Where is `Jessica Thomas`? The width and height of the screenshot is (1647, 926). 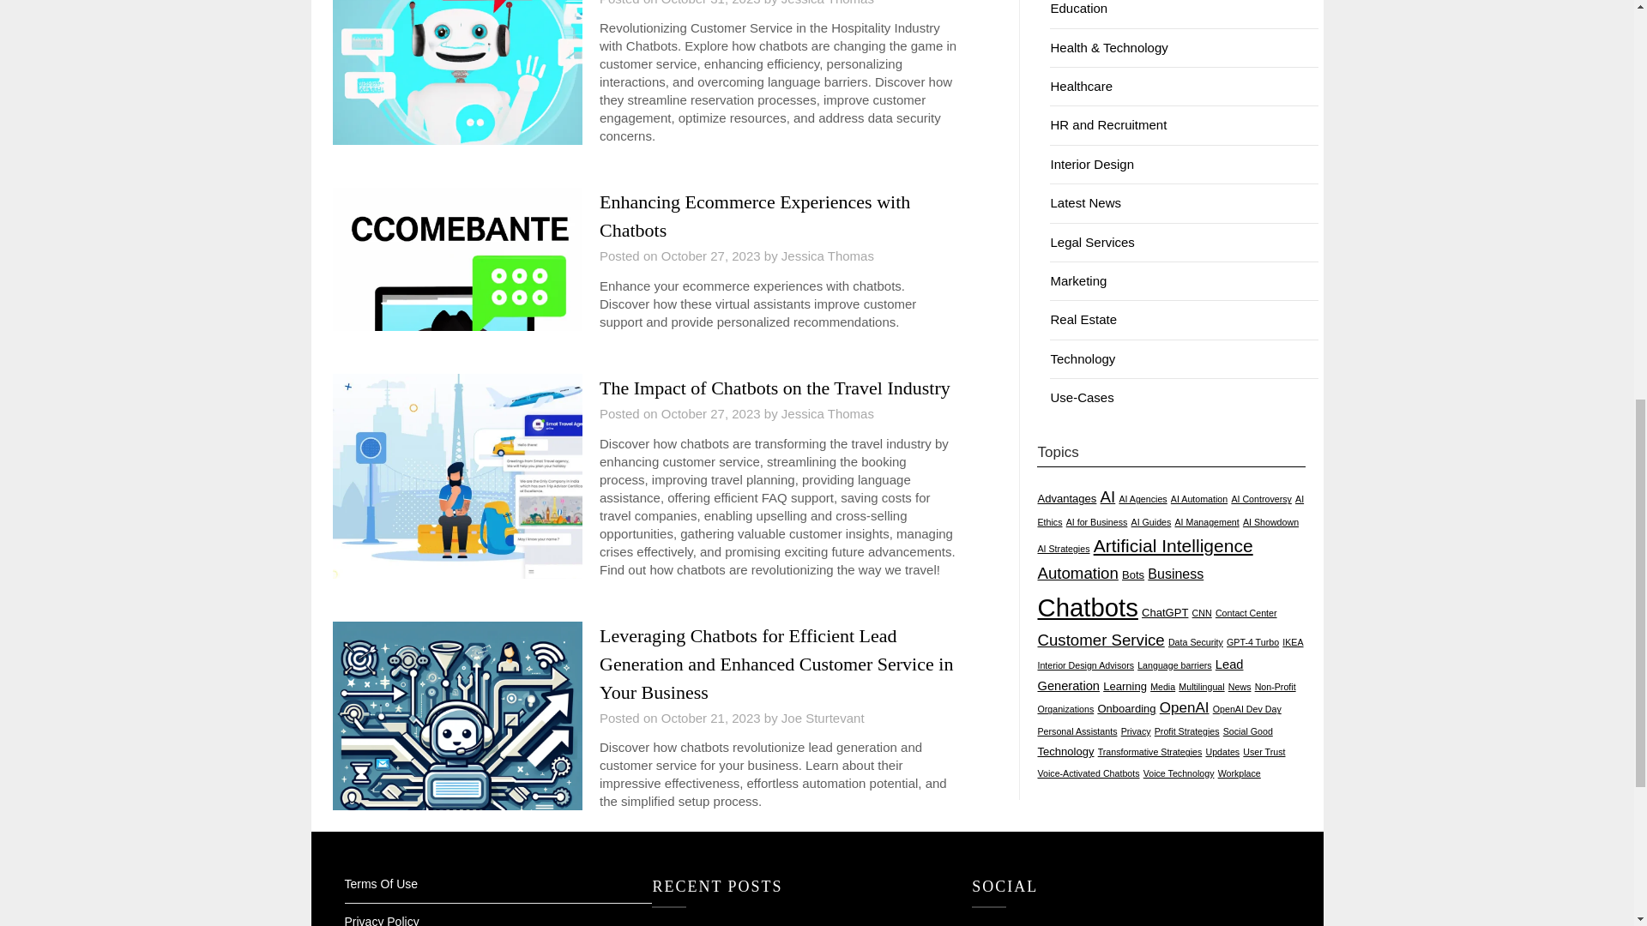 Jessica Thomas is located at coordinates (827, 256).